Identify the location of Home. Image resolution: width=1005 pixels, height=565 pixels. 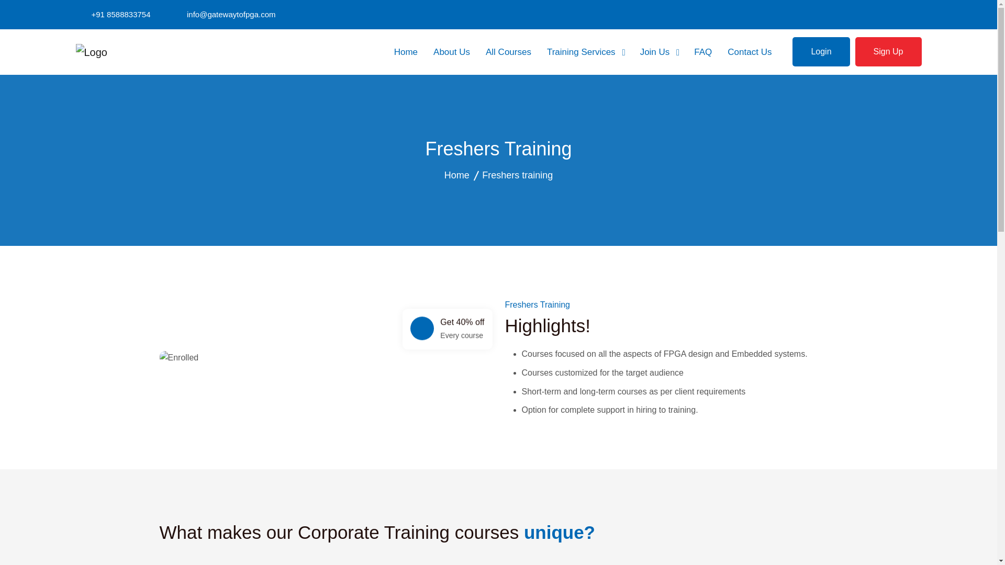
(456, 175).